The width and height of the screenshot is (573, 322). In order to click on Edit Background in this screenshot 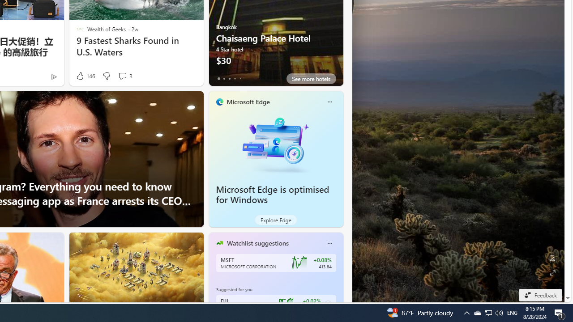, I will do `click(552, 258)`.